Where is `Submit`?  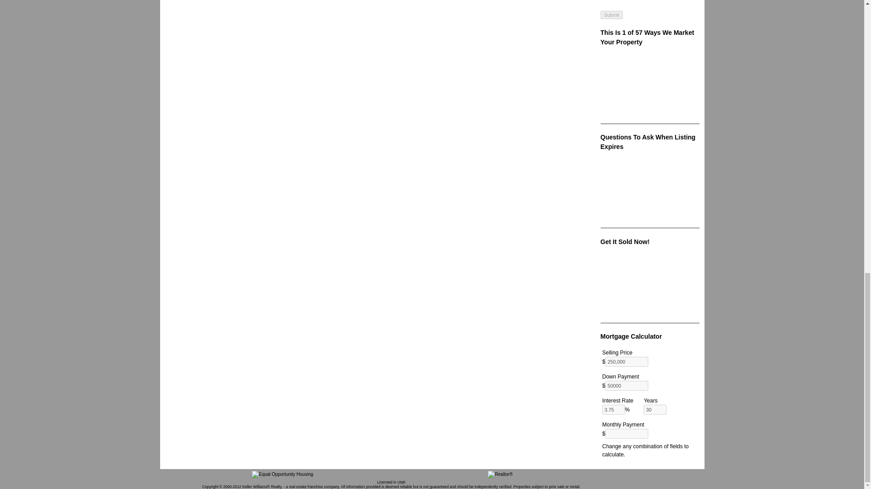
Submit is located at coordinates (612, 14).